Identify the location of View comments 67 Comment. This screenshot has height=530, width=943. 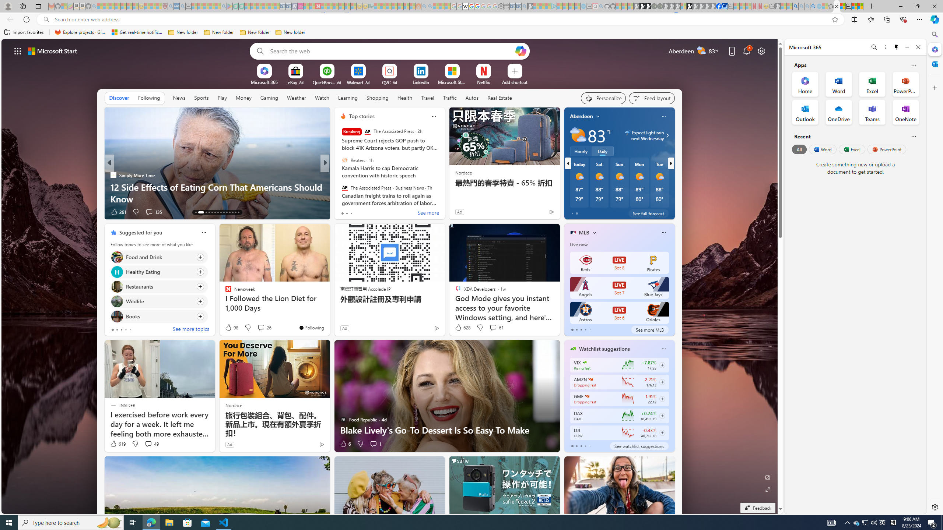
(374, 212).